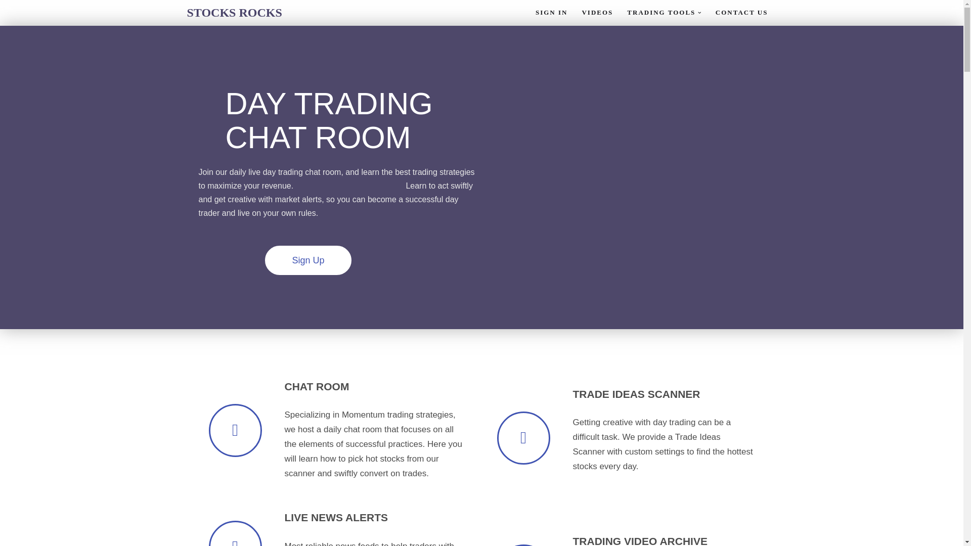 The width and height of the screenshot is (971, 546). What do you see at coordinates (8, 21) in the screenshot?
I see `Skip to content` at bounding box center [8, 21].